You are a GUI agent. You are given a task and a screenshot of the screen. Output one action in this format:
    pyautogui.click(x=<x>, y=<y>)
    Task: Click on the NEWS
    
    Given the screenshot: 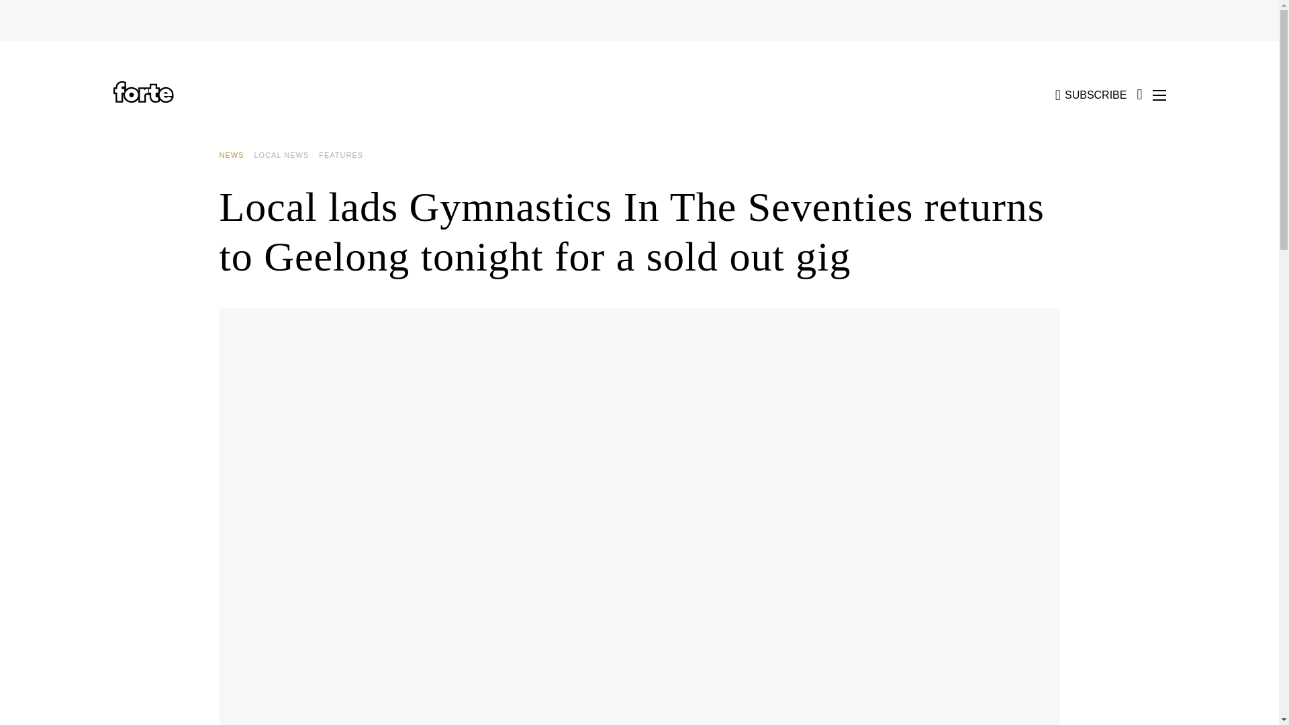 What is the action you would take?
    pyautogui.click(x=236, y=155)
    